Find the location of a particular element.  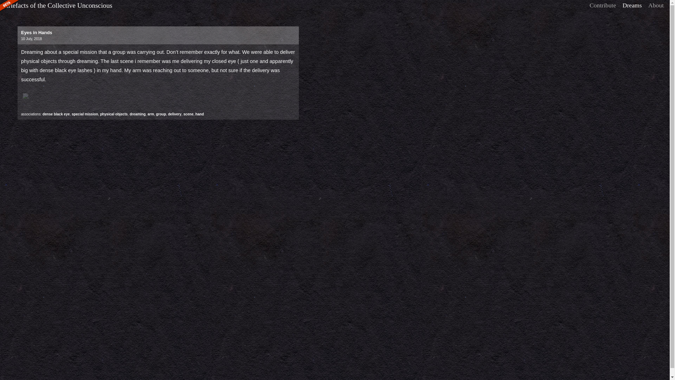

group is located at coordinates (161, 114).